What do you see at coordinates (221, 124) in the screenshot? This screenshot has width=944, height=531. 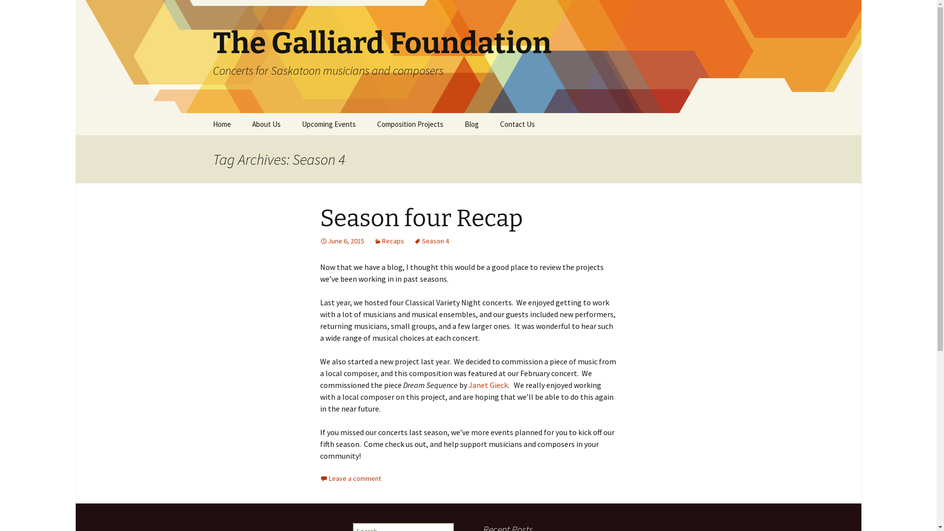 I see `Home` at bounding box center [221, 124].